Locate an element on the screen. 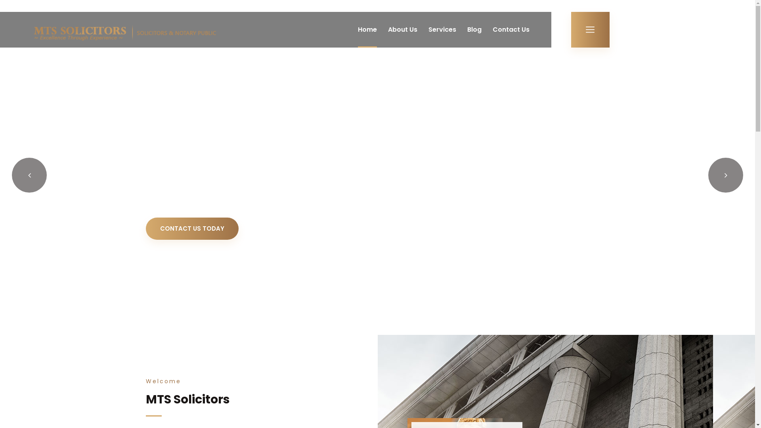  Contact Us is located at coordinates (511, 30).